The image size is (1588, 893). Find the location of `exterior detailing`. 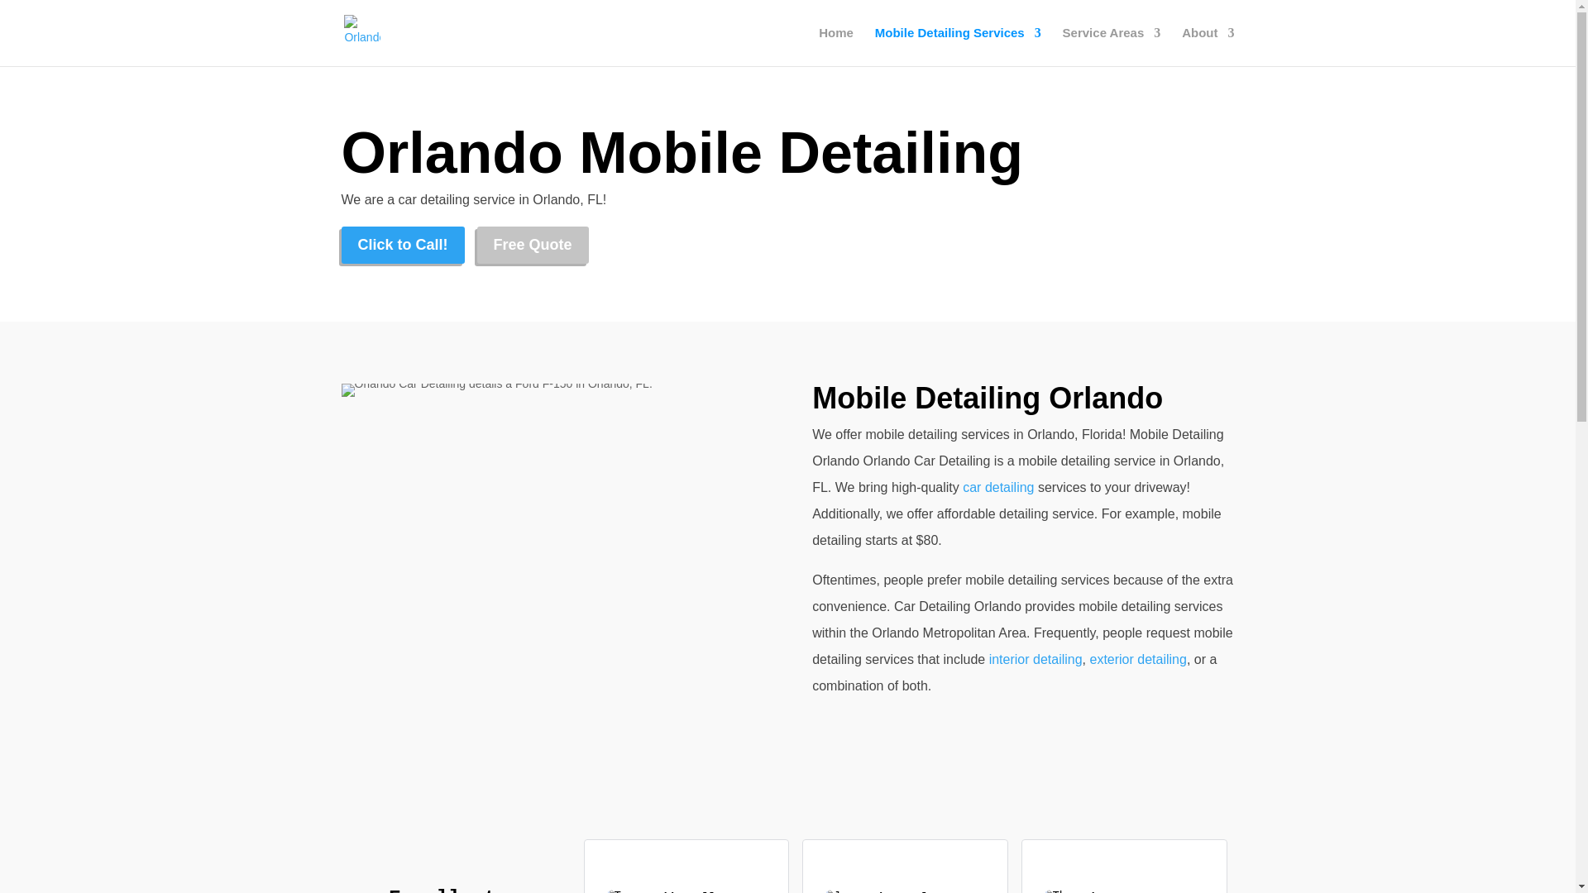

exterior detailing is located at coordinates (1138, 659).